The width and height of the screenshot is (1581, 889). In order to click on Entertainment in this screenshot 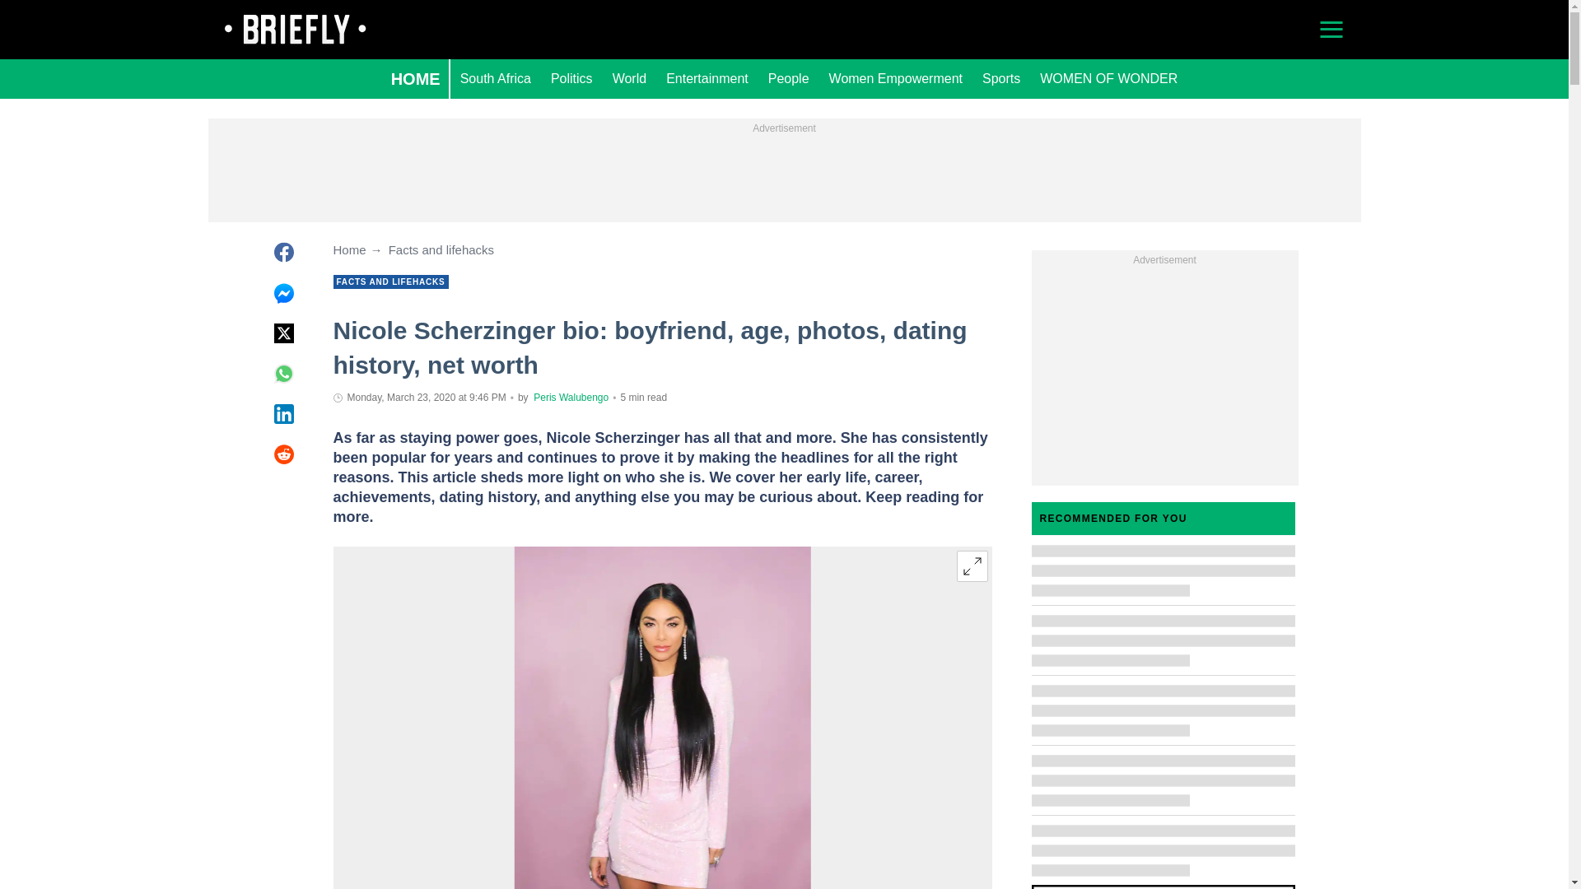, I will do `click(707, 79)`.